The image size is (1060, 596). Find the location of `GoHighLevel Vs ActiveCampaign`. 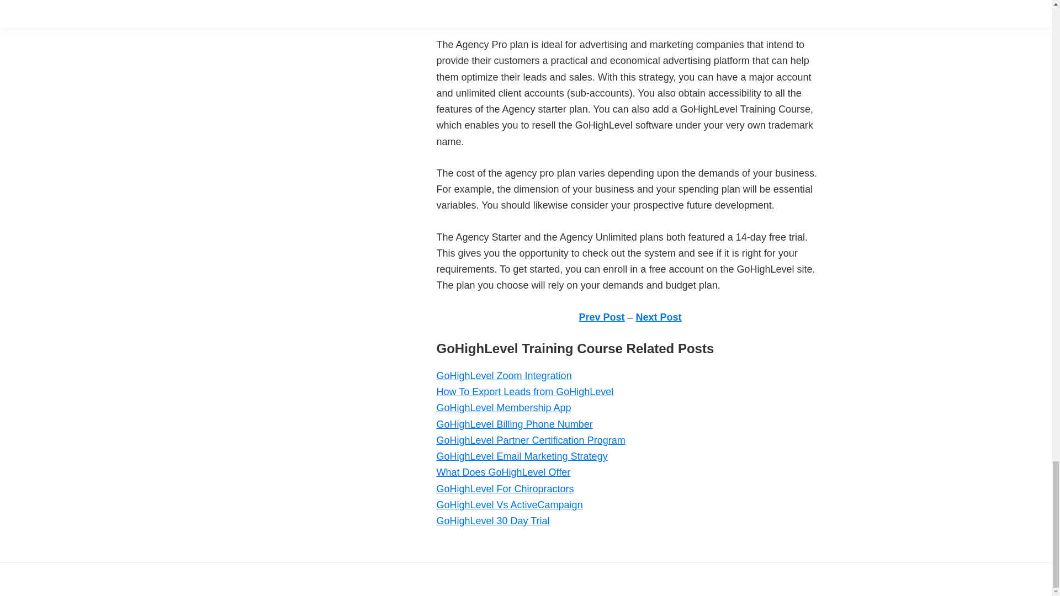

GoHighLevel Vs ActiveCampaign is located at coordinates (509, 504).